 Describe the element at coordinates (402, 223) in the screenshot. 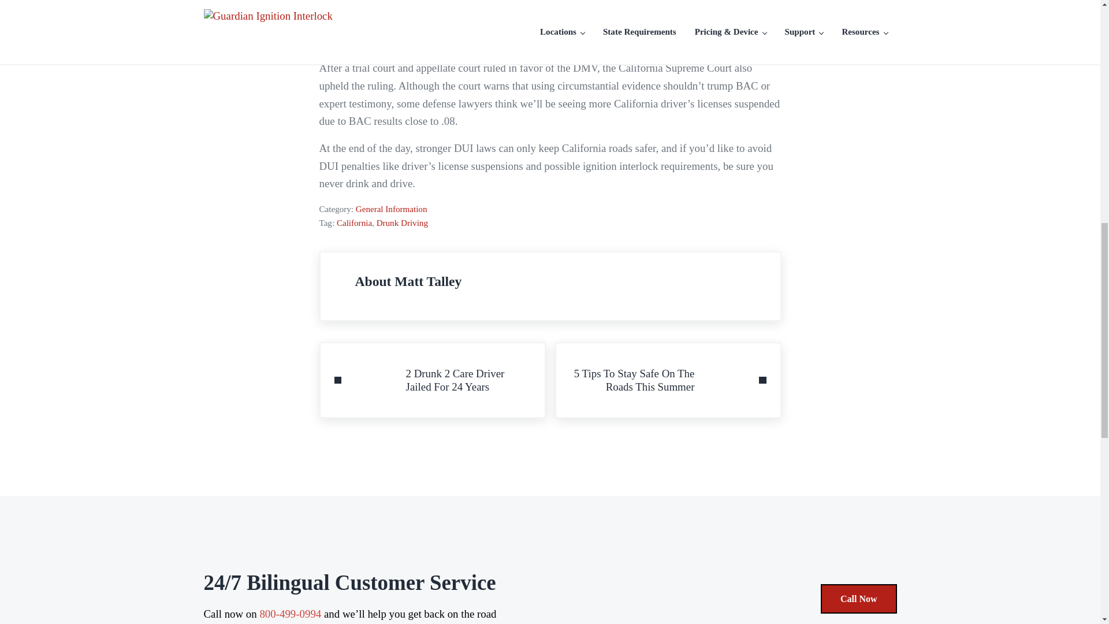

I see `California` at that location.